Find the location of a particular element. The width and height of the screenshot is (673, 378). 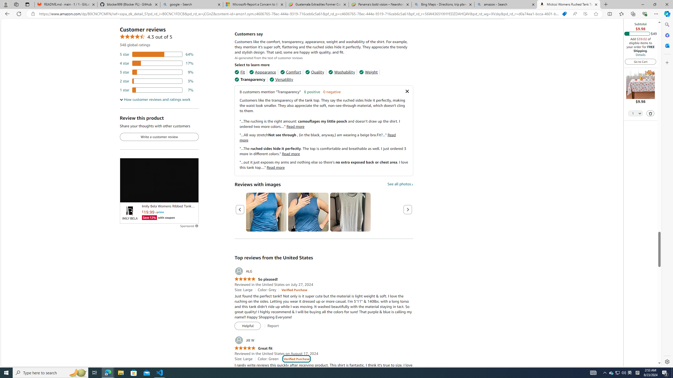

Jill W is located at coordinates (244, 340).